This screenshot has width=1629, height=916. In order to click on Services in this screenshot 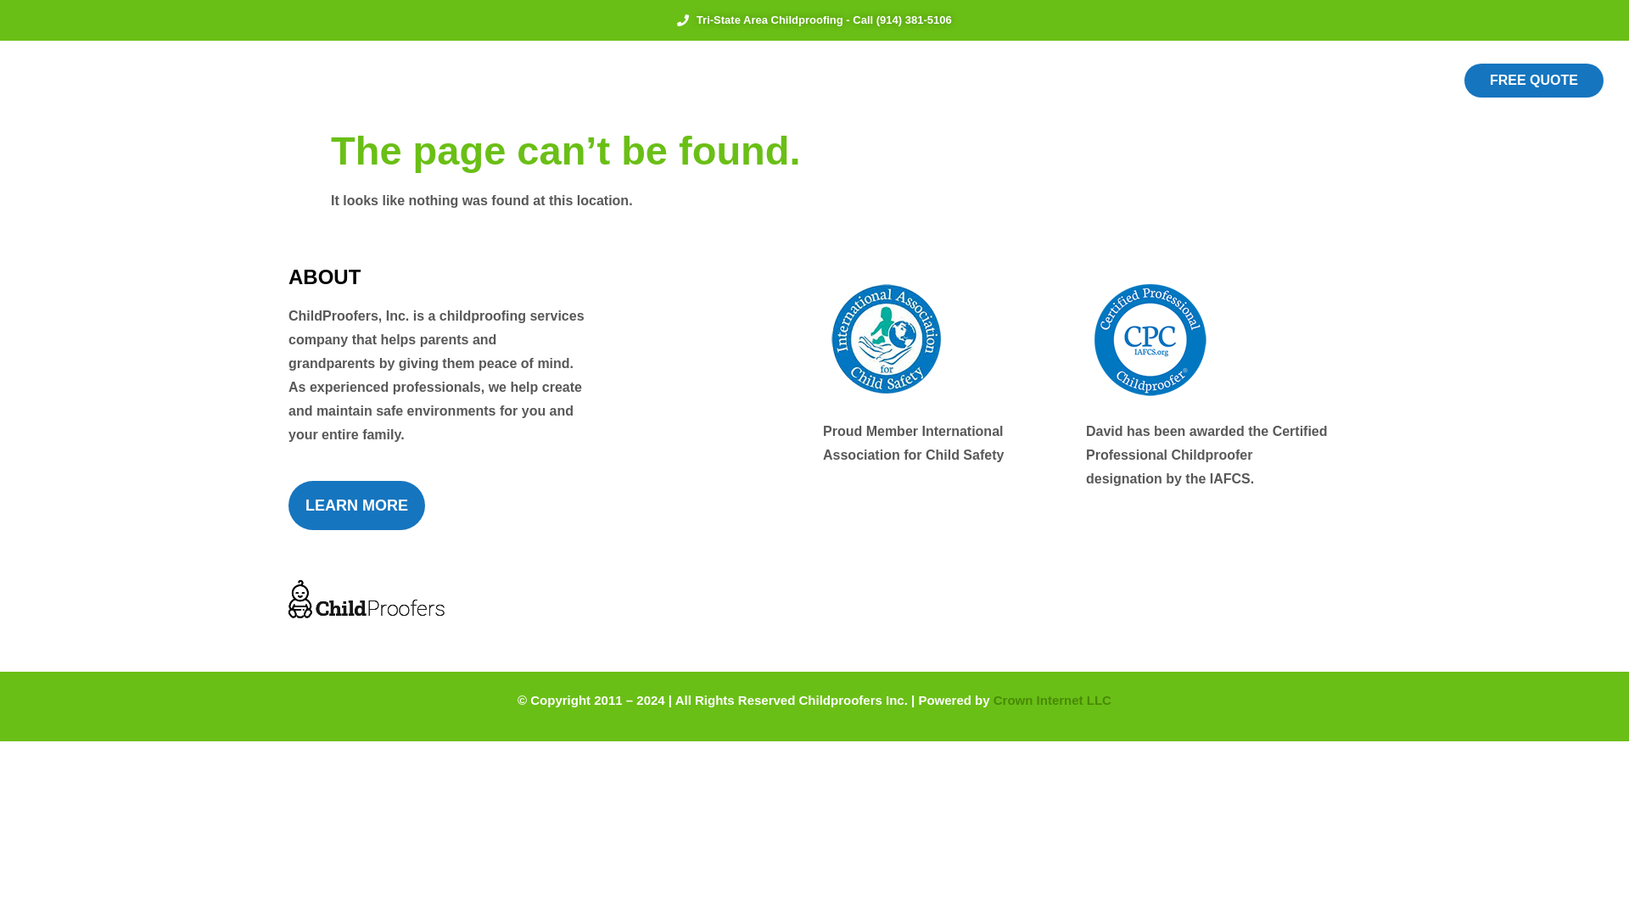, I will do `click(740, 81)`.